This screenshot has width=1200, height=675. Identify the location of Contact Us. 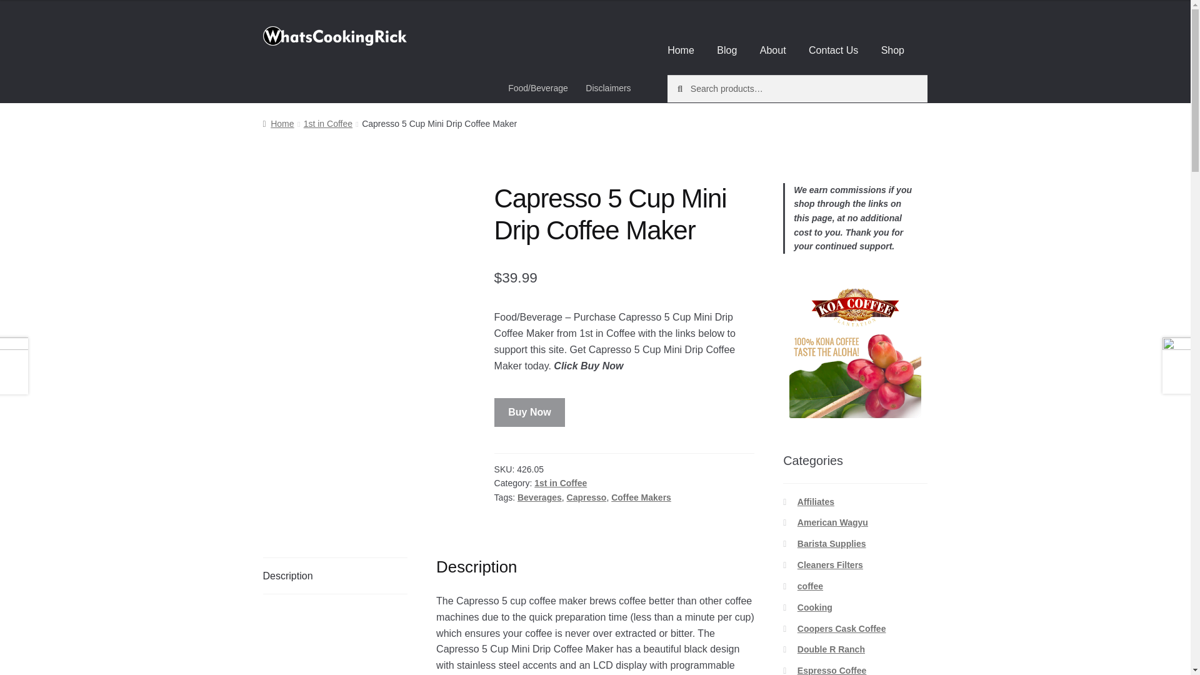
(833, 50).